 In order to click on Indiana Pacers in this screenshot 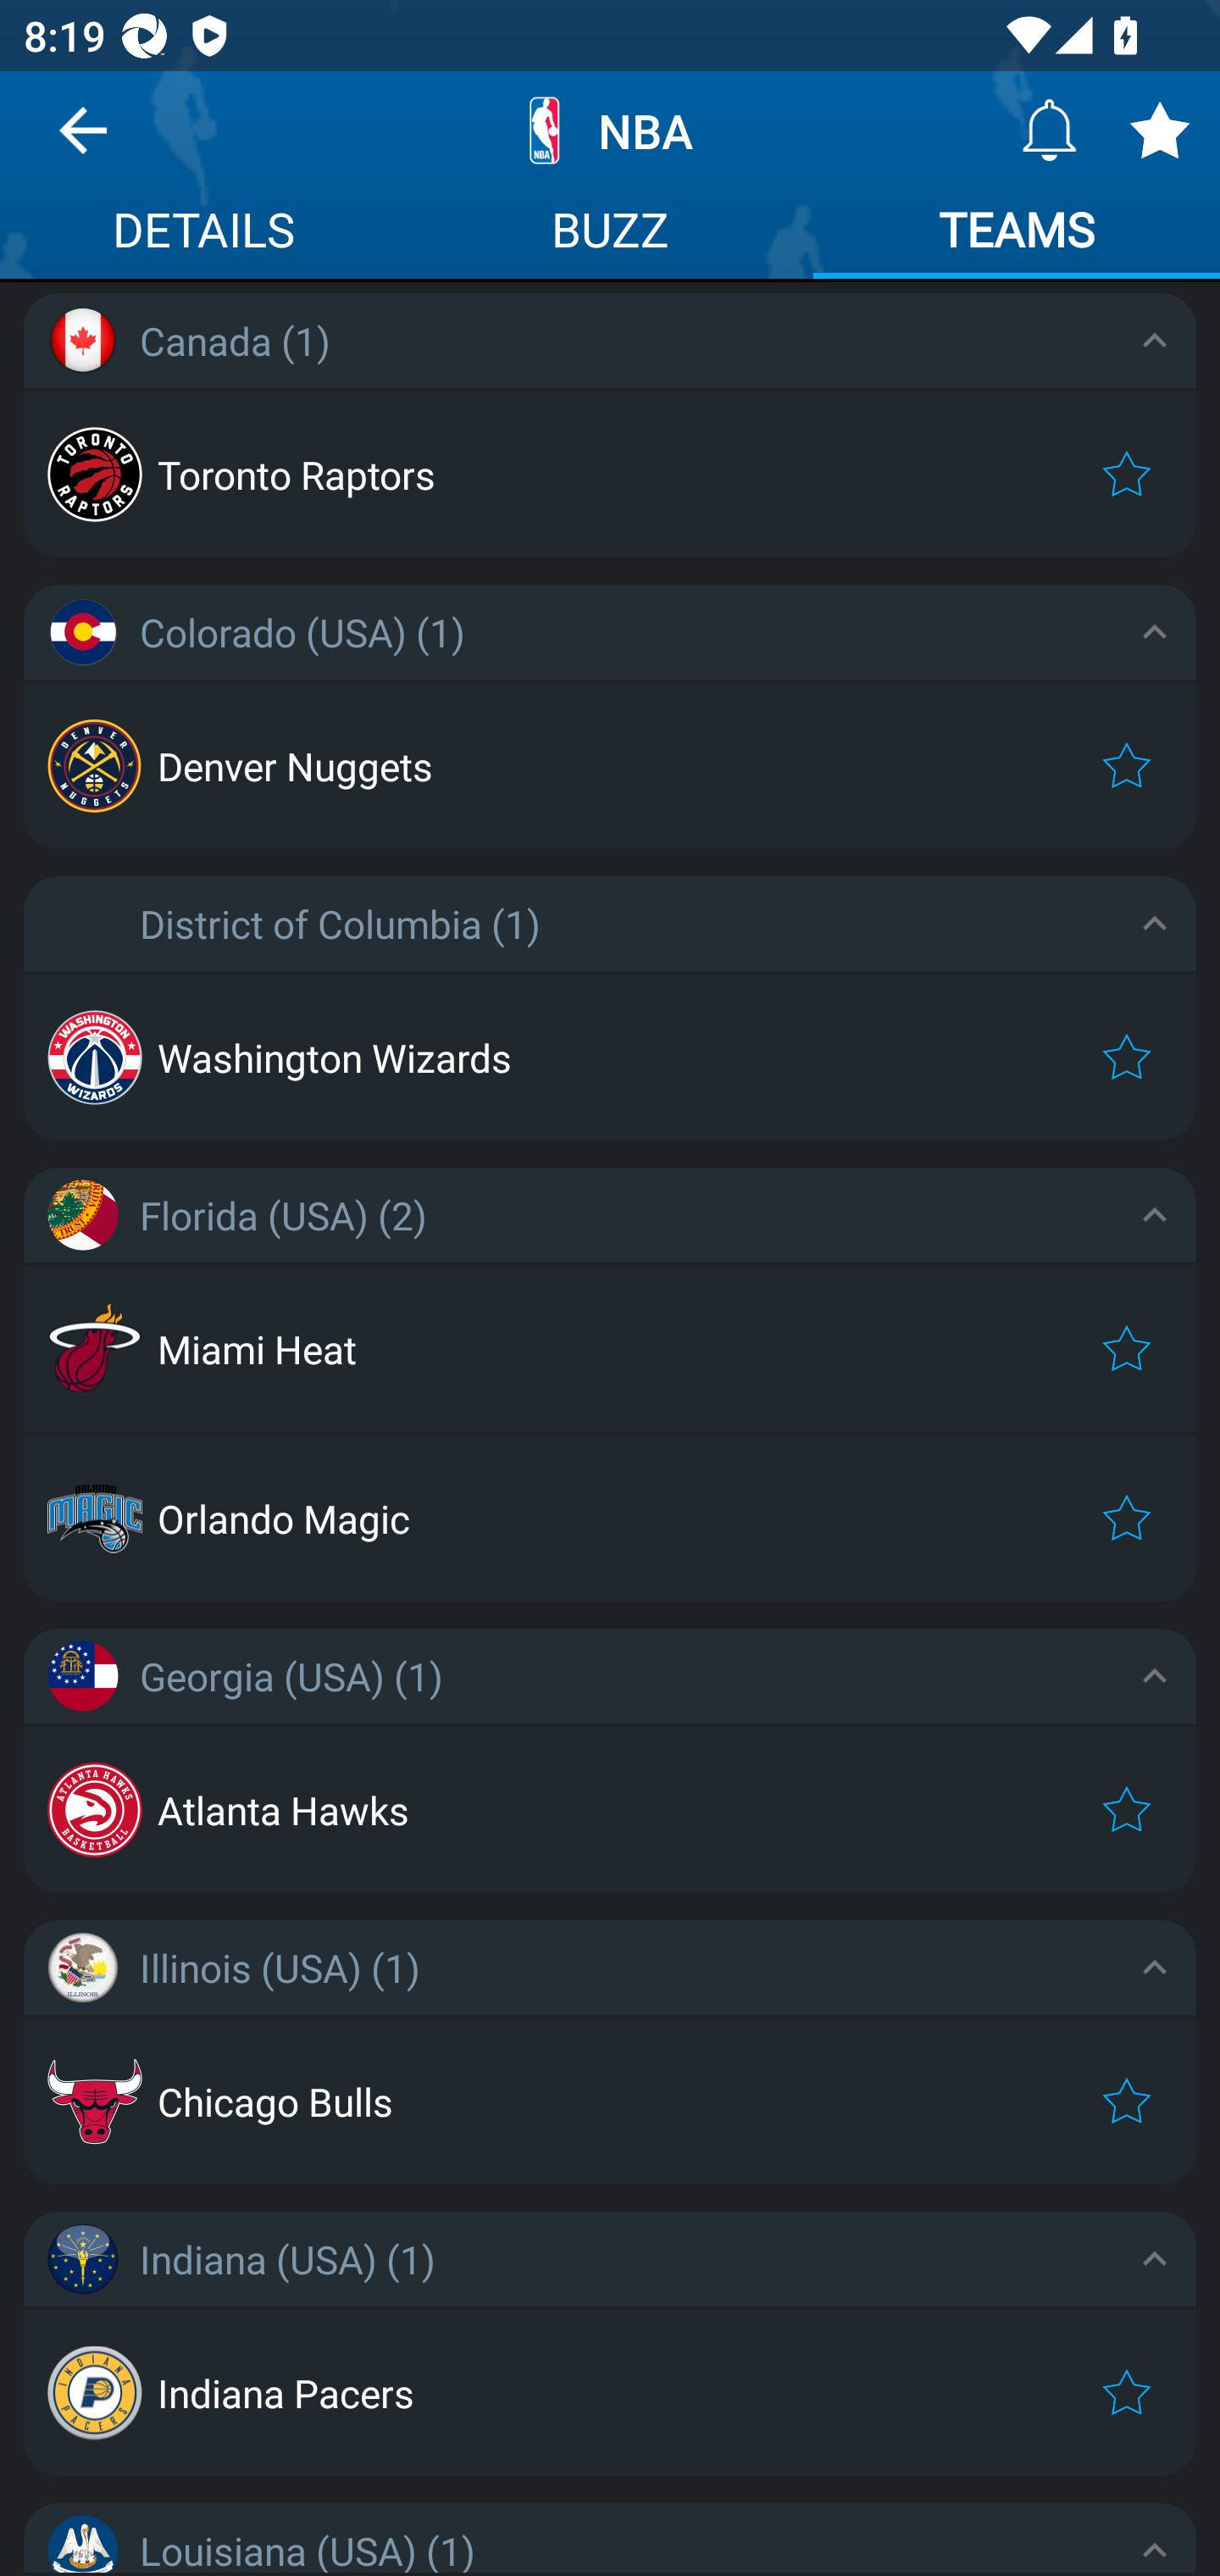, I will do `click(610, 2393)`.